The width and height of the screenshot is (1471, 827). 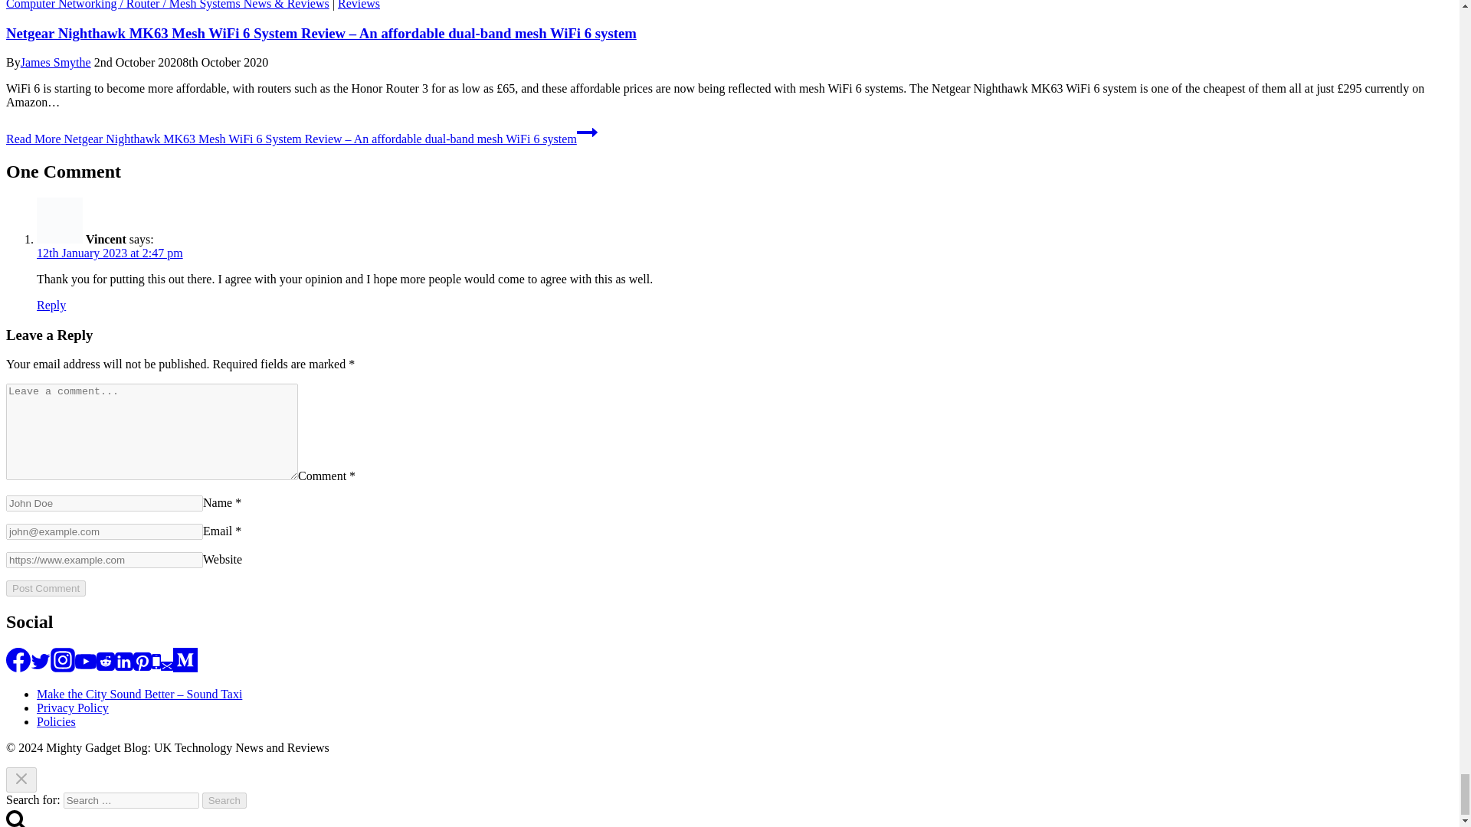 What do you see at coordinates (62, 660) in the screenshot?
I see `Instagram` at bounding box center [62, 660].